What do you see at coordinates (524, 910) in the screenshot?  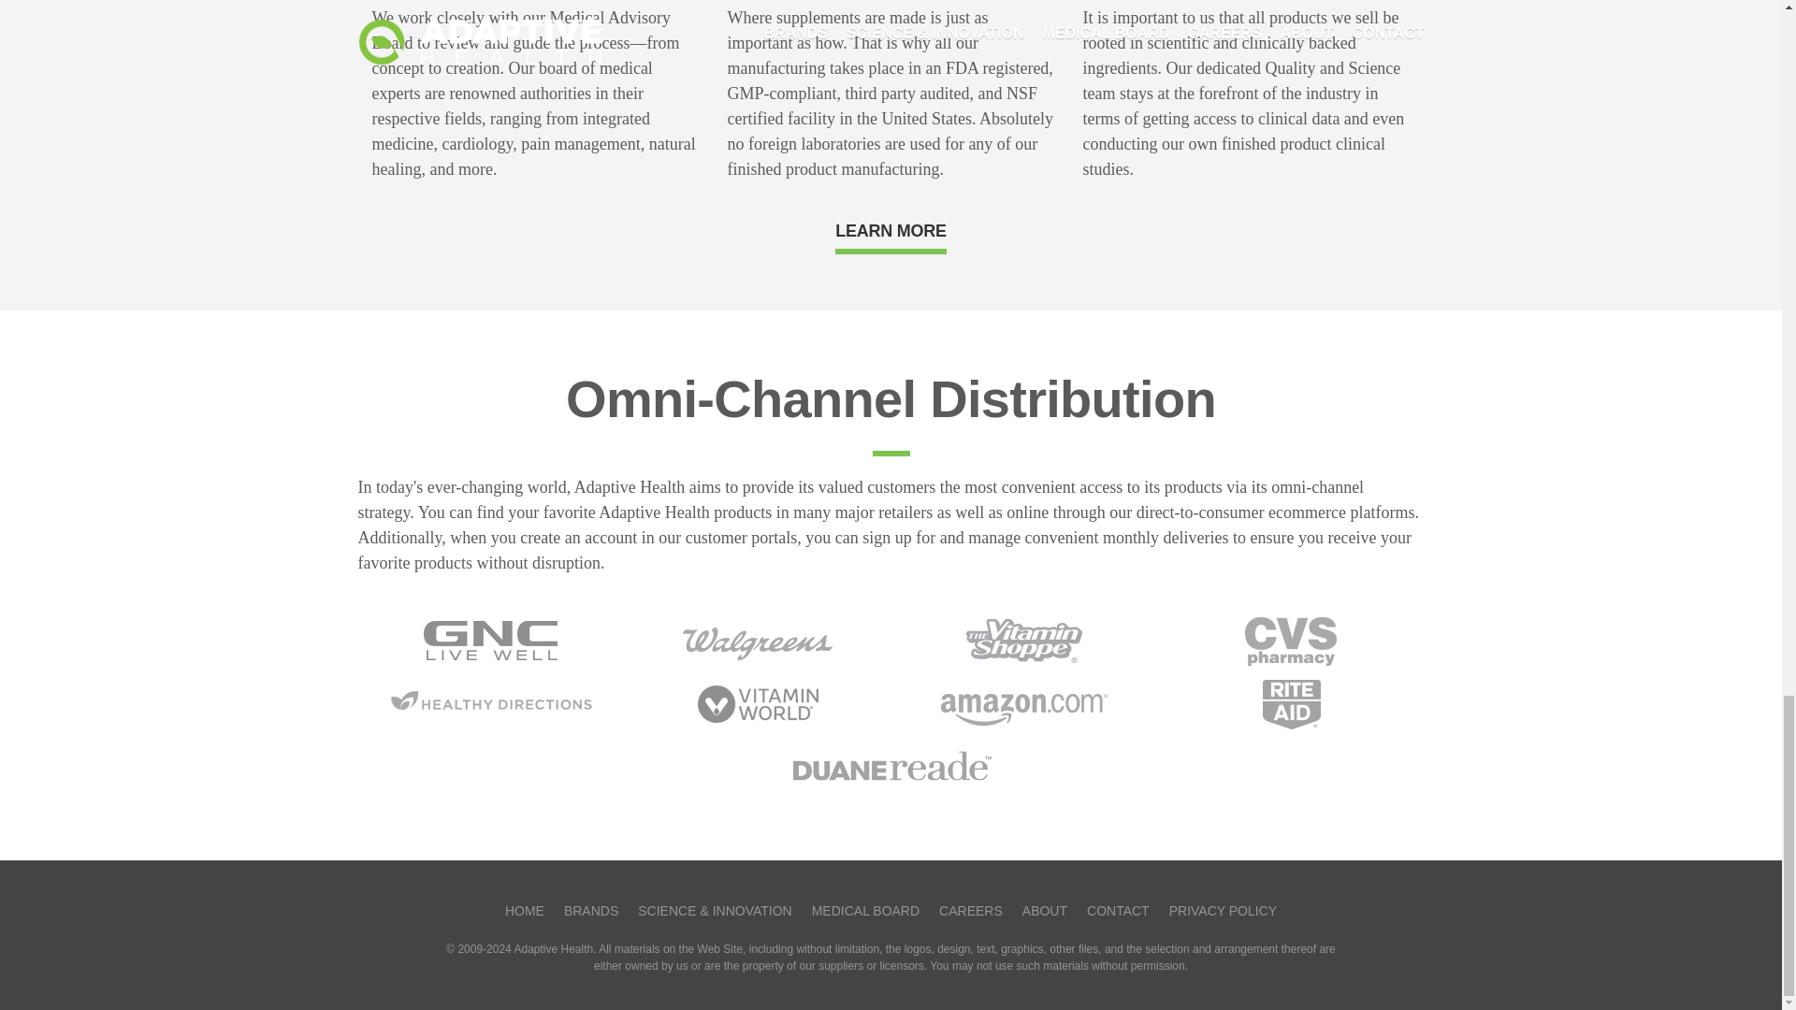 I see `HOME` at bounding box center [524, 910].